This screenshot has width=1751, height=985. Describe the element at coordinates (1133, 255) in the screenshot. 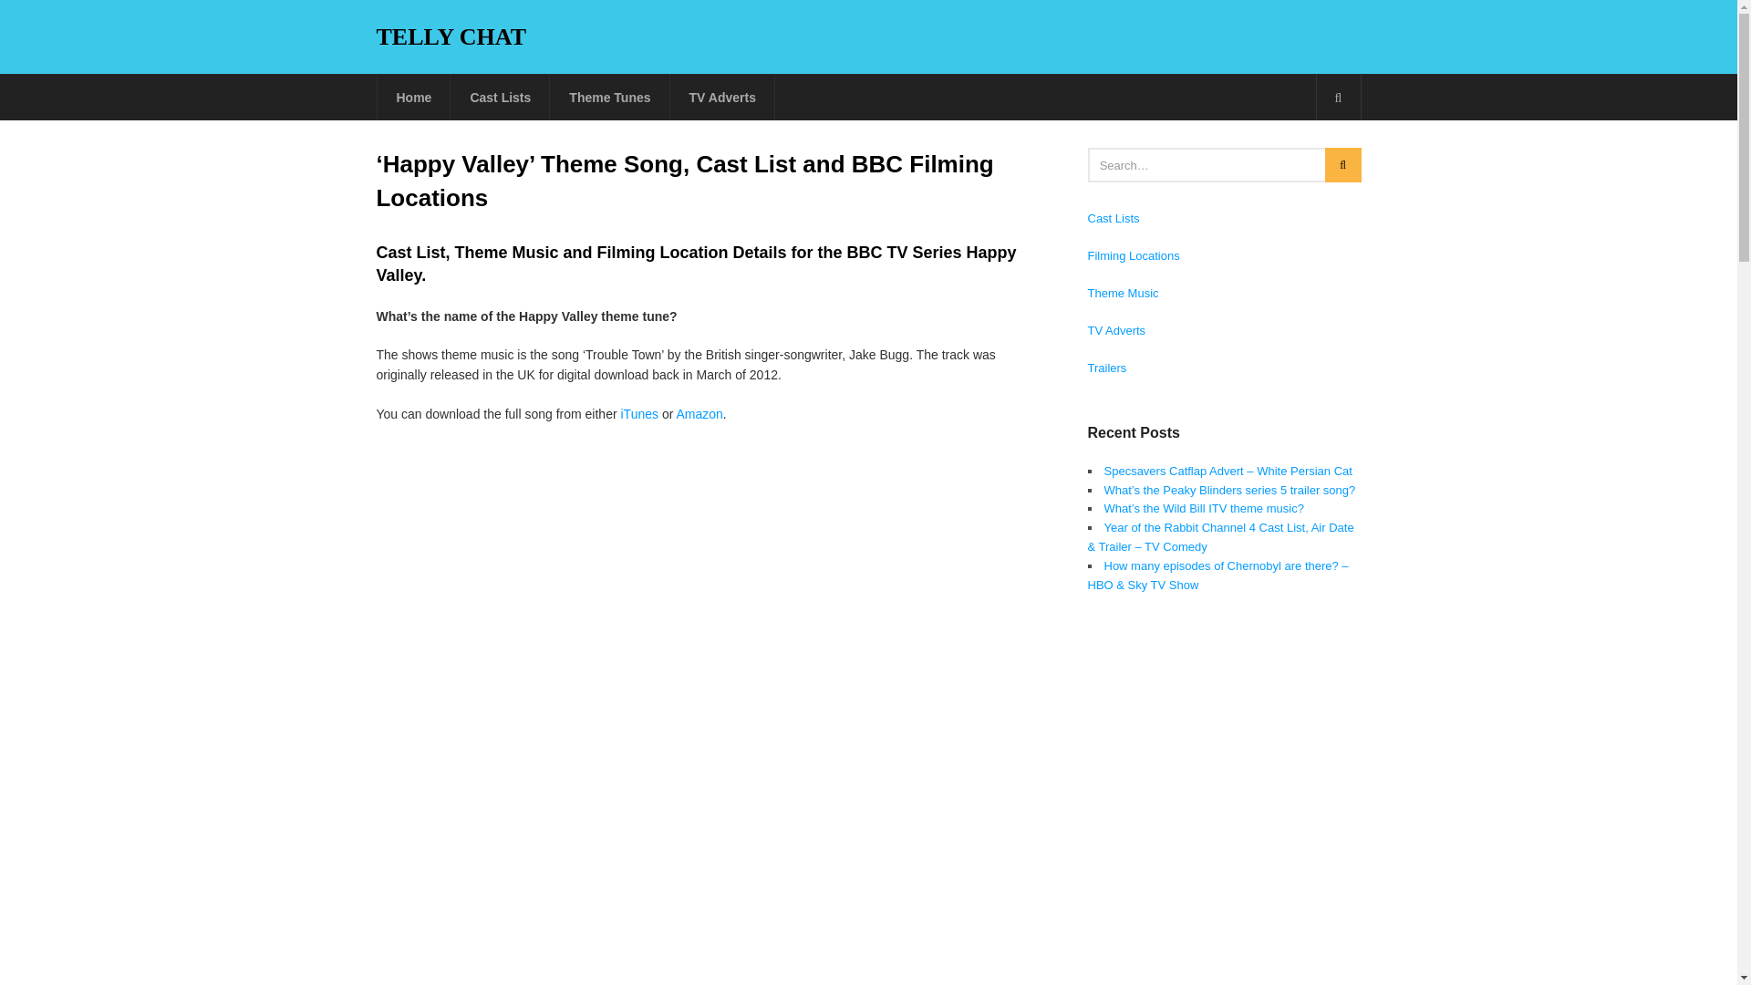

I see `Filming Locations` at that location.